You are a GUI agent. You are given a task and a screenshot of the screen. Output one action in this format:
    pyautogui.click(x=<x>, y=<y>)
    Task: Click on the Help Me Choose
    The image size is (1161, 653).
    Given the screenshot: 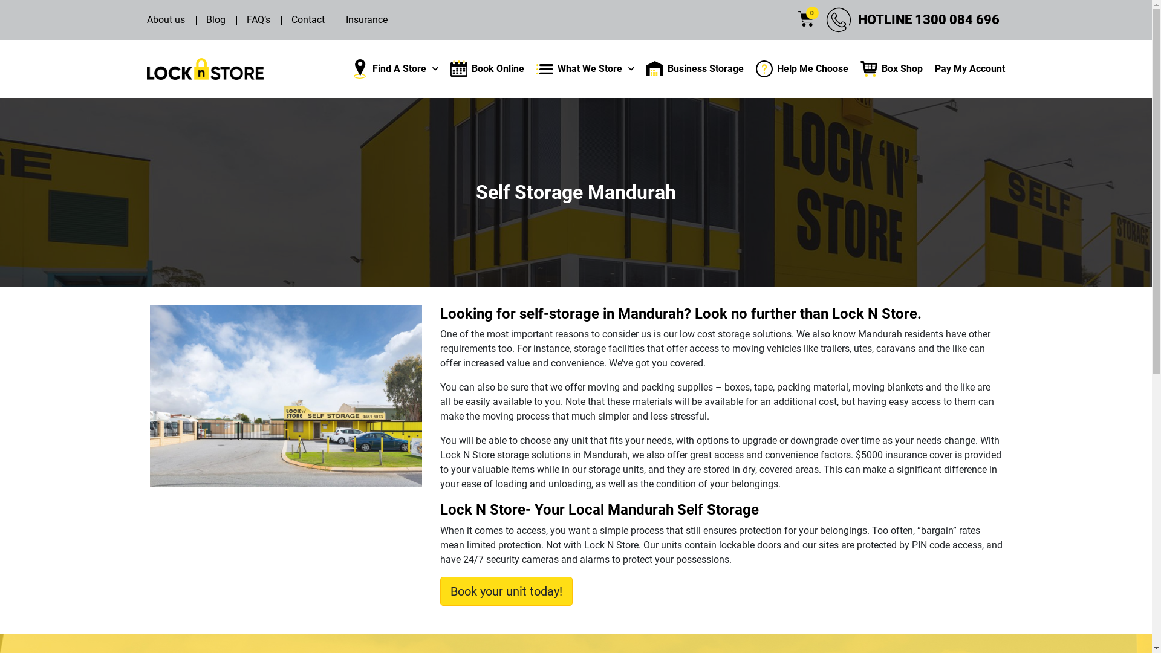 What is the action you would take?
    pyautogui.click(x=802, y=69)
    